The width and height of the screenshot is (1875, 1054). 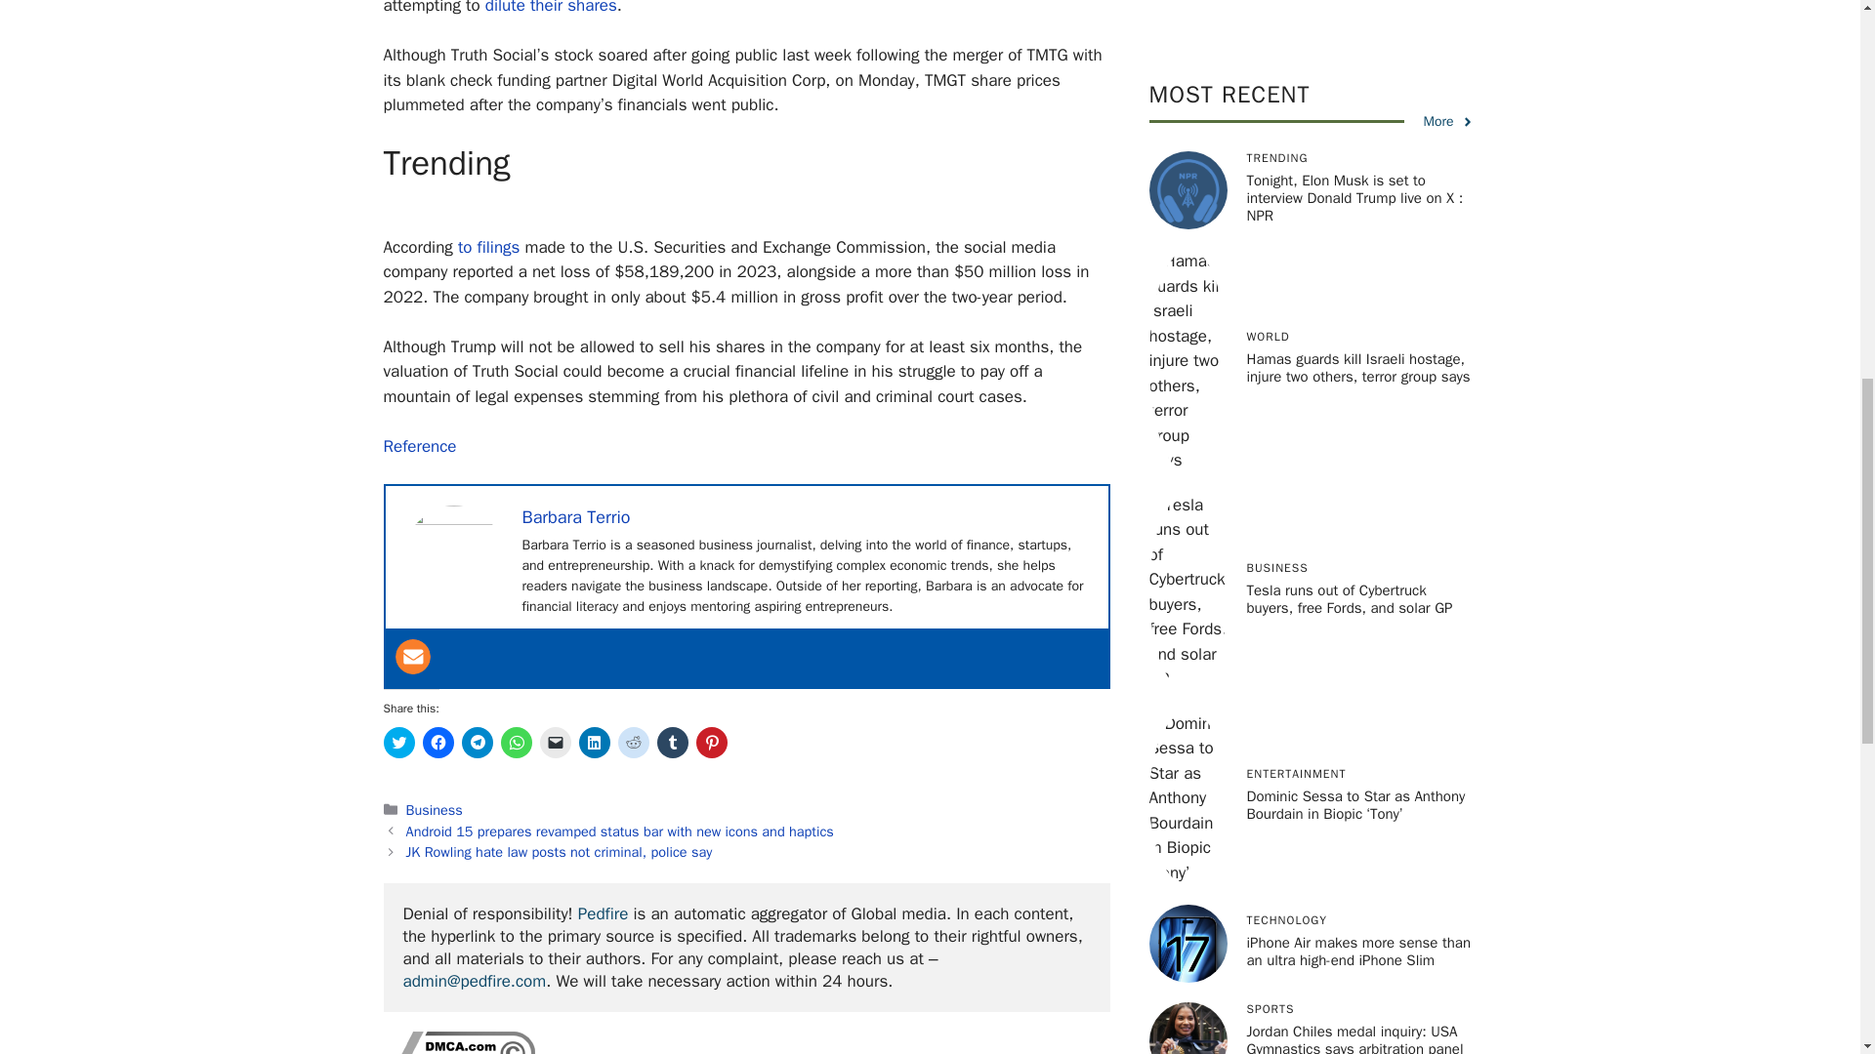 What do you see at coordinates (411, 656) in the screenshot?
I see `User email` at bounding box center [411, 656].